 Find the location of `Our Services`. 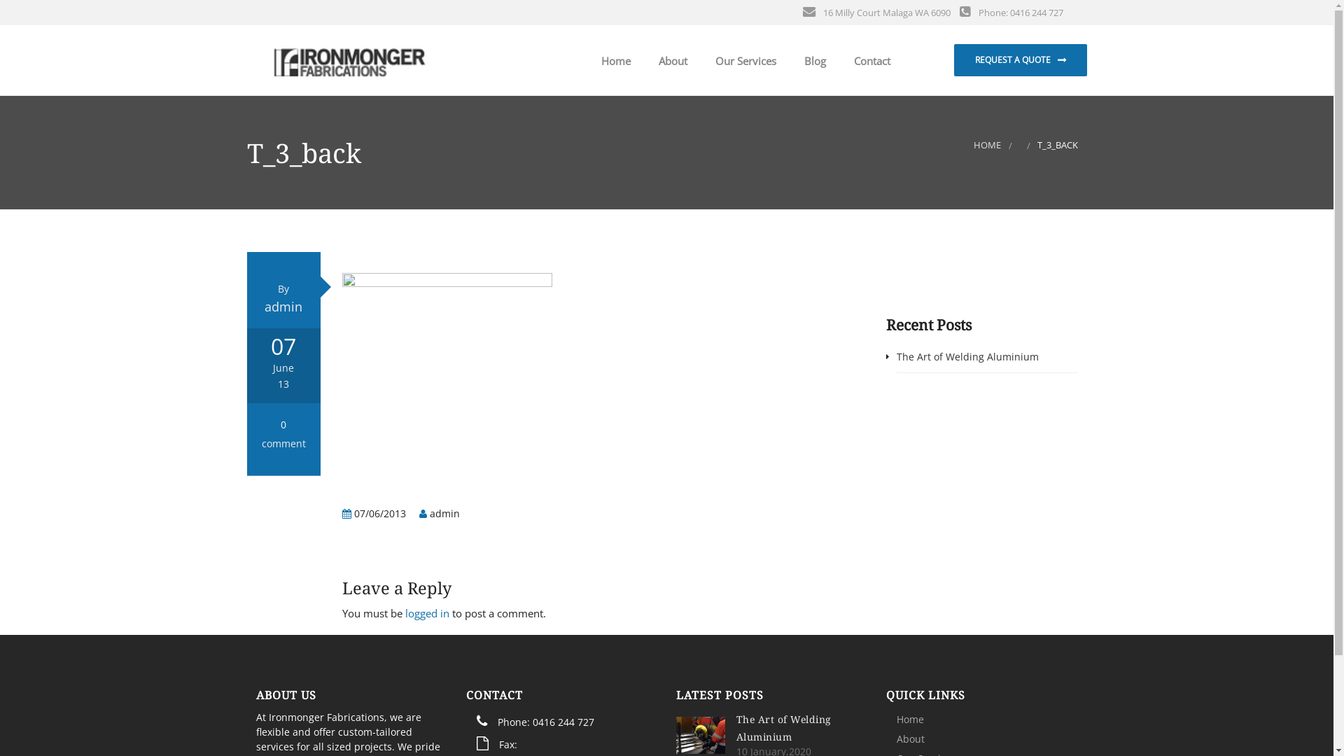

Our Services is located at coordinates (743, 62).